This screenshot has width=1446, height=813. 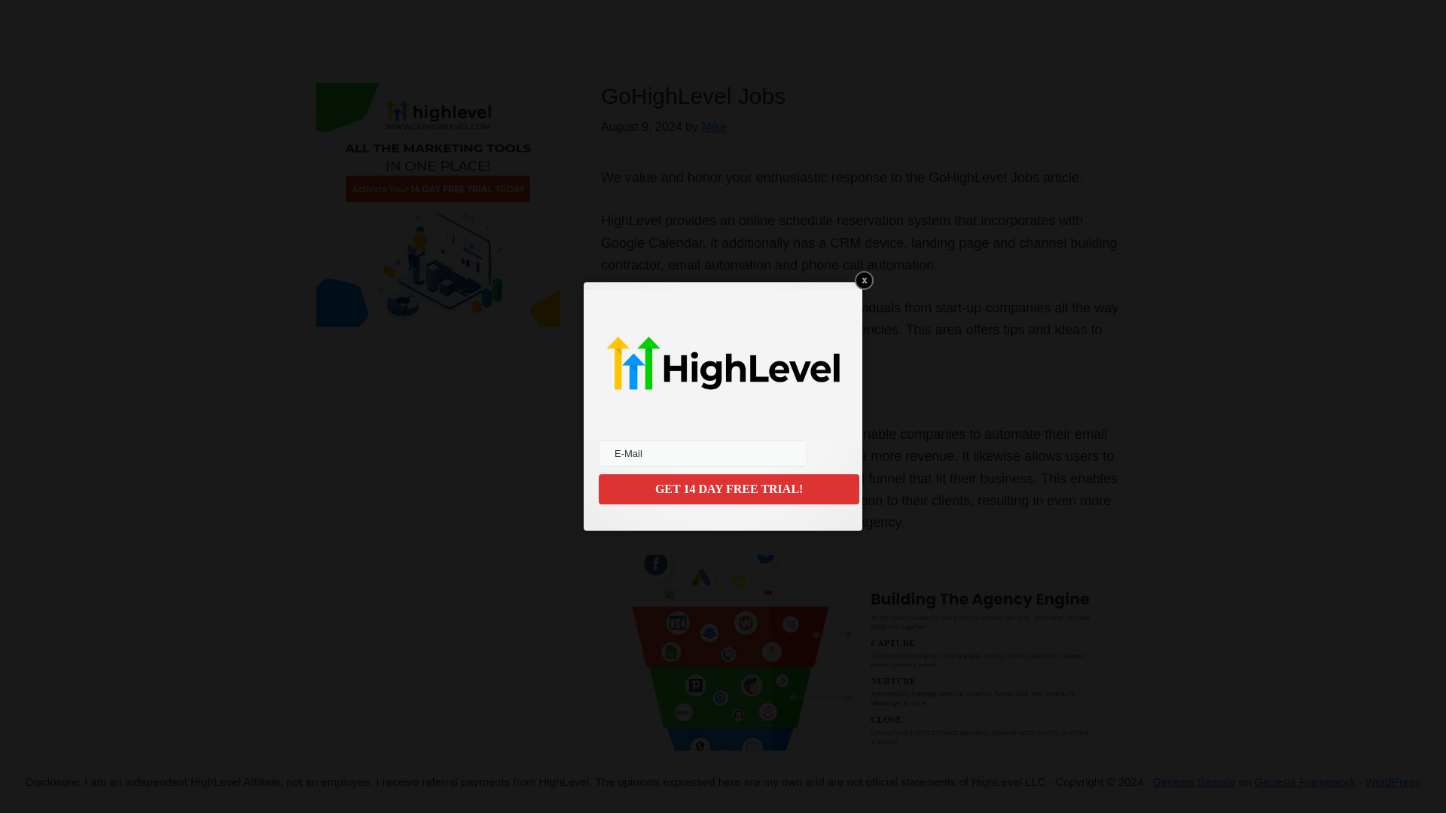 What do you see at coordinates (1392, 781) in the screenshot?
I see `WordPress` at bounding box center [1392, 781].